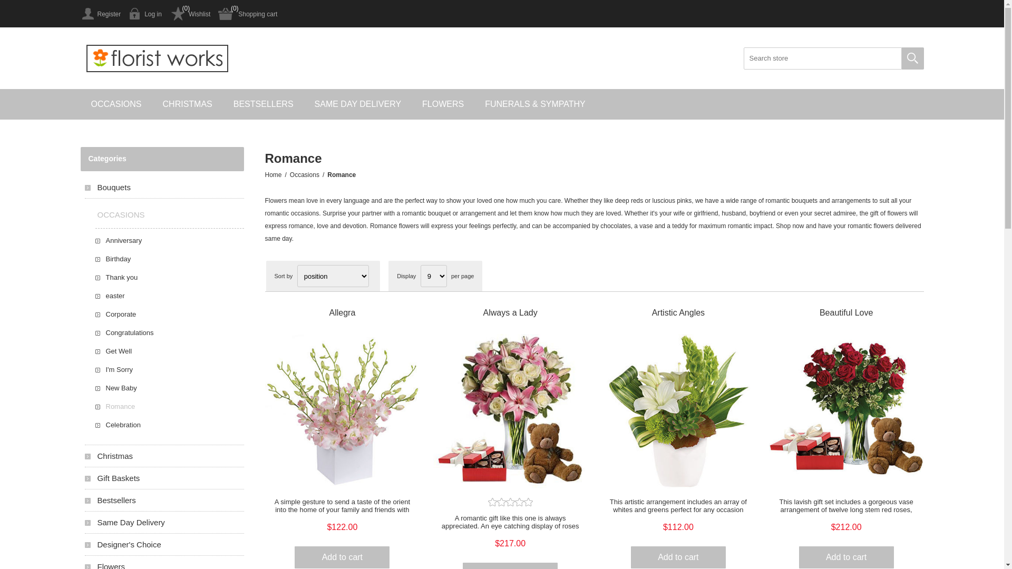 Image resolution: width=1012 pixels, height=569 pixels. What do you see at coordinates (305, 175) in the screenshot?
I see `Occasions` at bounding box center [305, 175].